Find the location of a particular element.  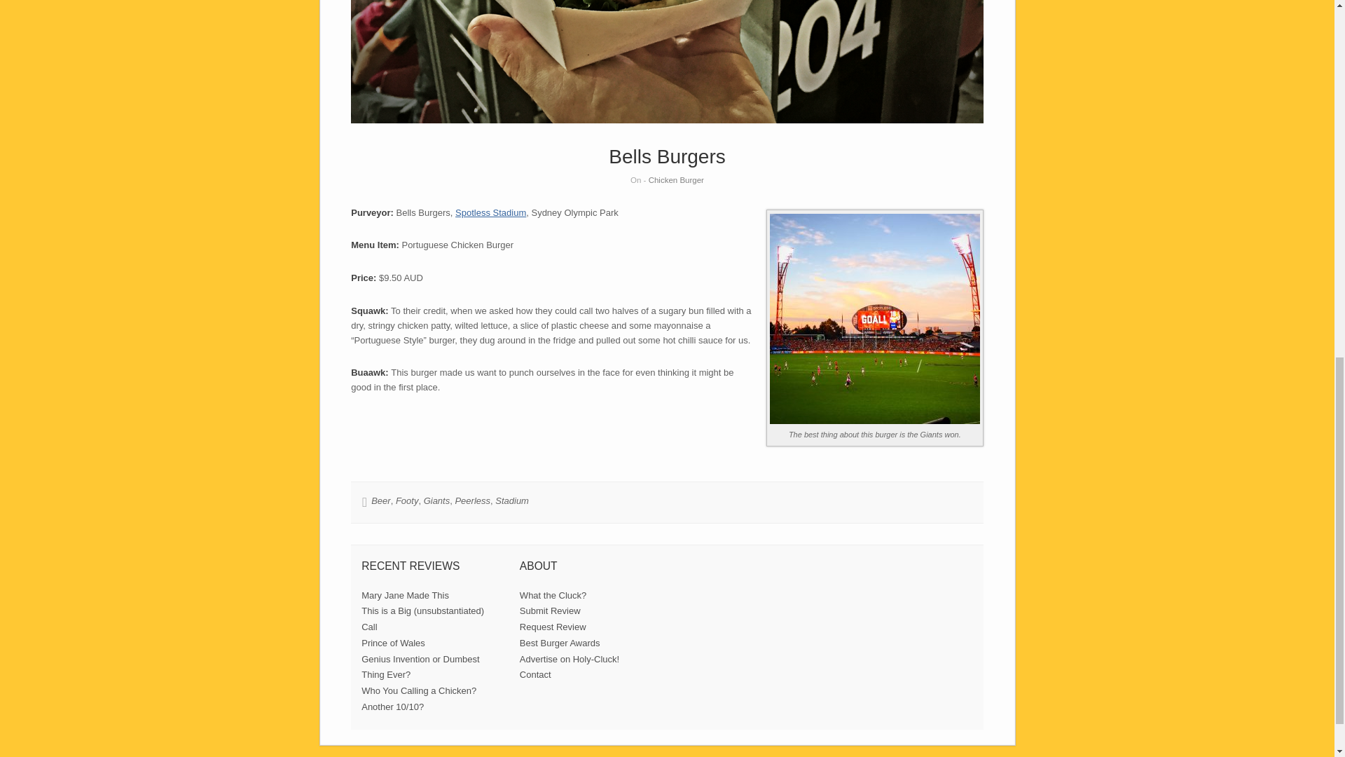

Beer is located at coordinates (380, 500).